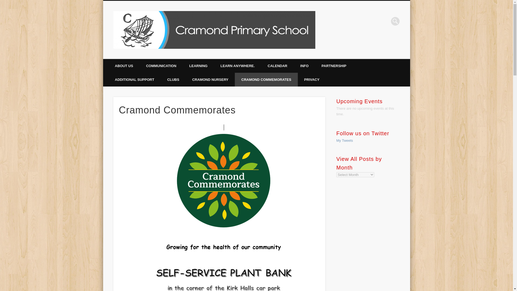 This screenshot has height=291, width=517. I want to click on LEARNING, so click(198, 66).